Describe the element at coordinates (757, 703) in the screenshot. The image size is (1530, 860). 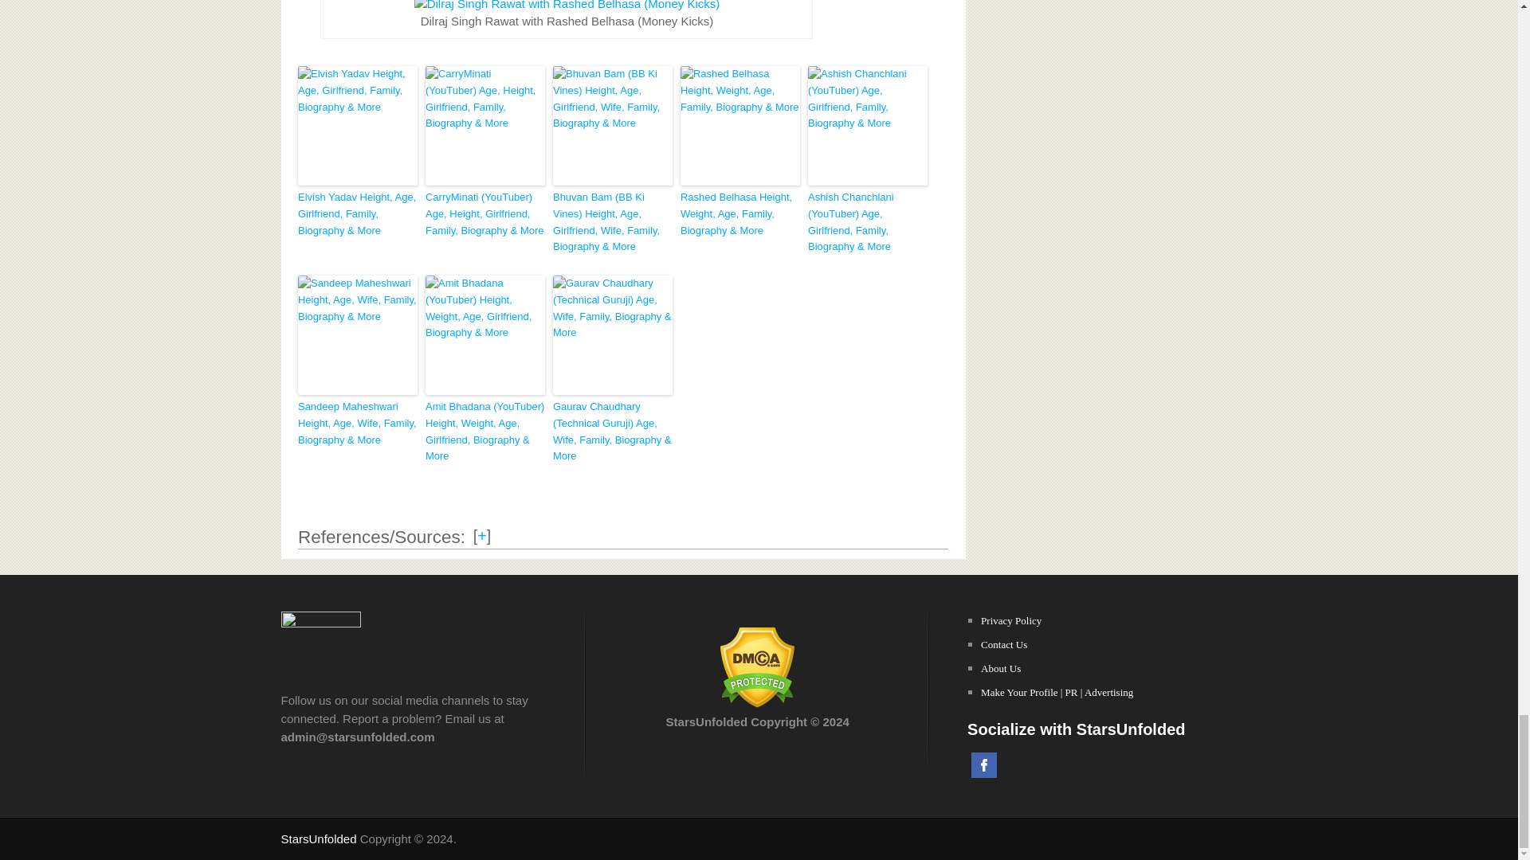
I see `DMCA.com Protection Status` at that location.